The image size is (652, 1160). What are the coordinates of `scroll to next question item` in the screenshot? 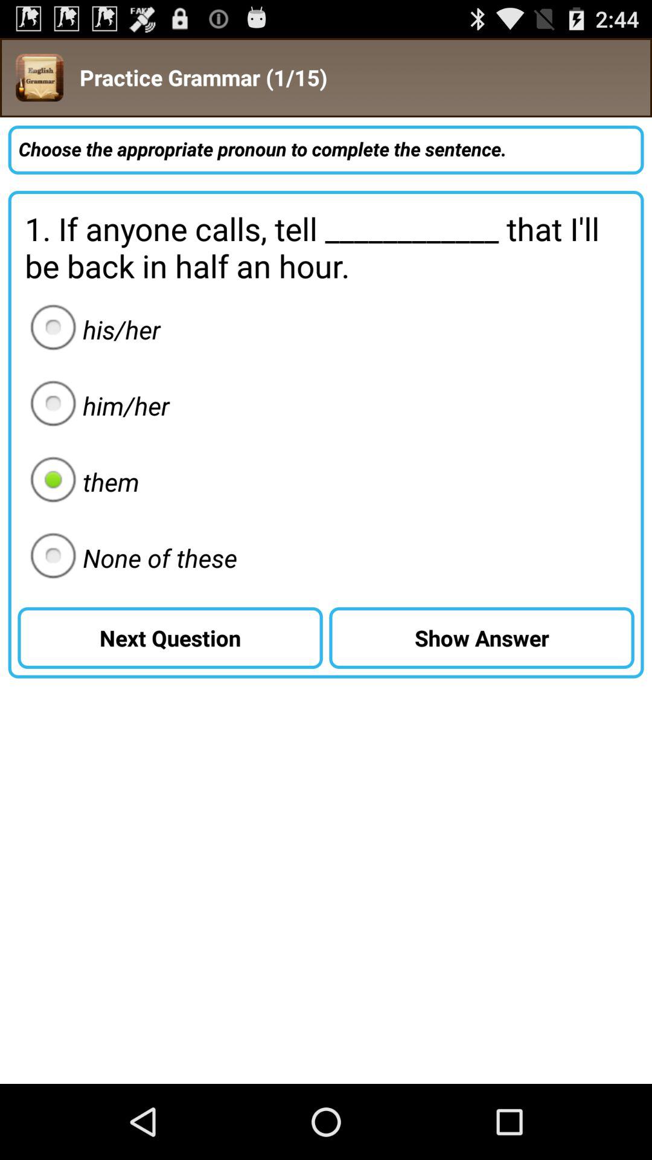 It's located at (170, 638).